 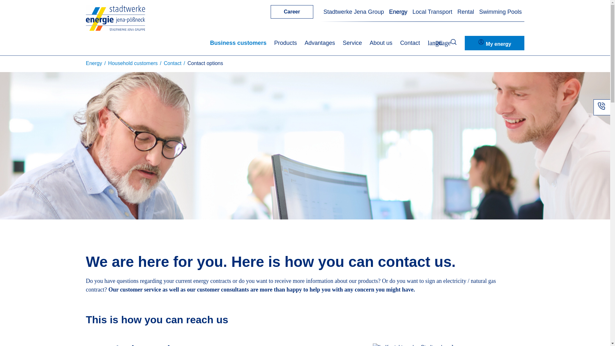 What do you see at coordinates (381, 43) in the screenshot?
I see `About us` at bounding box center [381, 43].